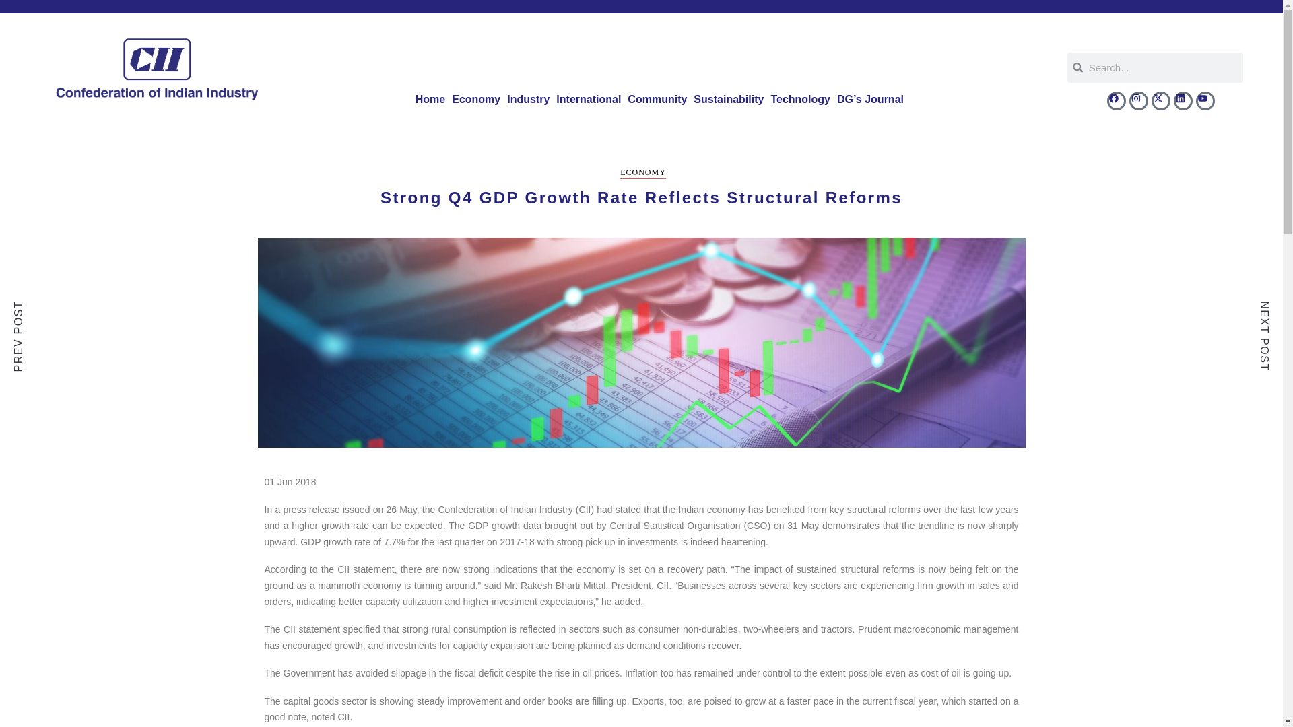 Image resolution: width=1293 pixels, height=727 pixels. I want to click on Home, so click(430, 100).